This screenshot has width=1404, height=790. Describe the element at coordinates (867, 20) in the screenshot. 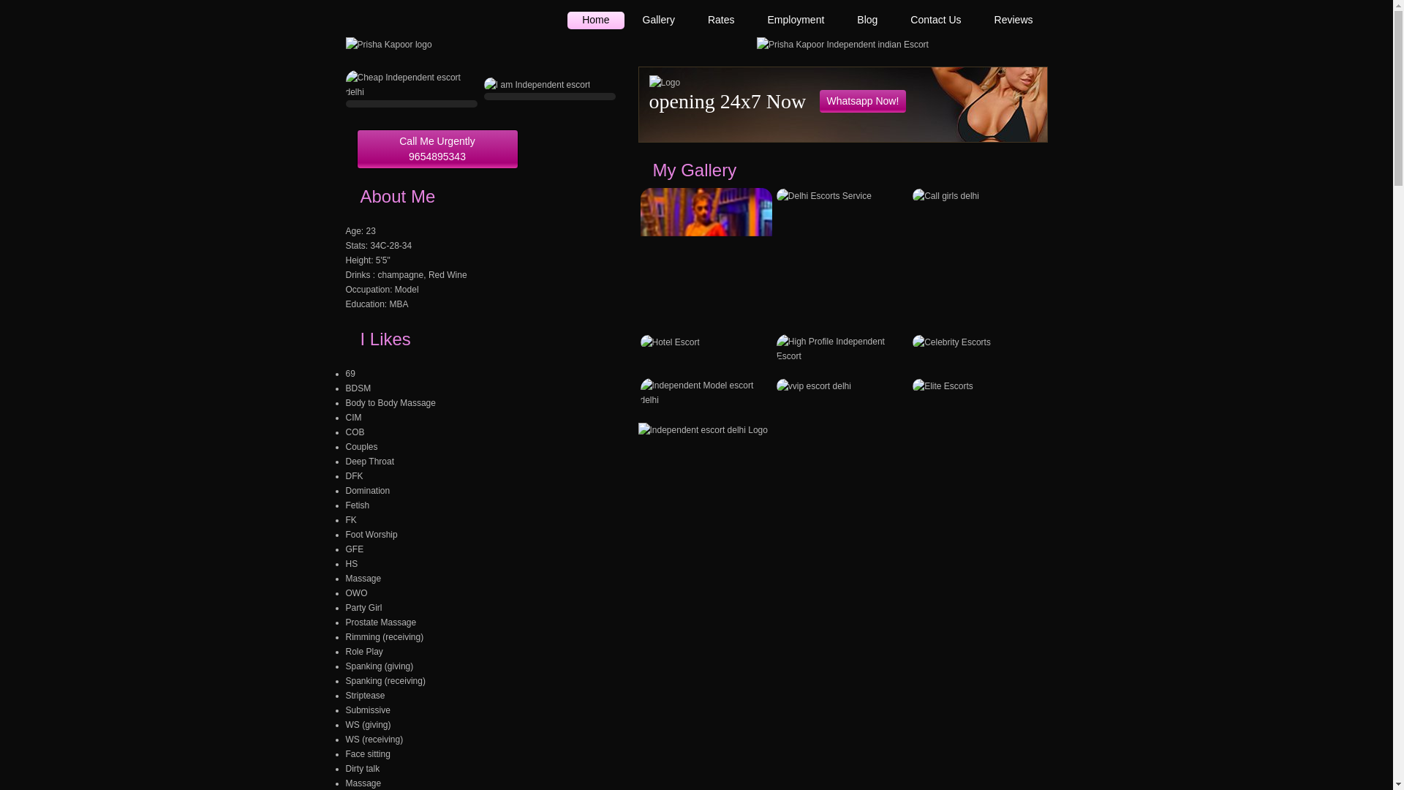

I see `delhi escorts blog page` at that location.